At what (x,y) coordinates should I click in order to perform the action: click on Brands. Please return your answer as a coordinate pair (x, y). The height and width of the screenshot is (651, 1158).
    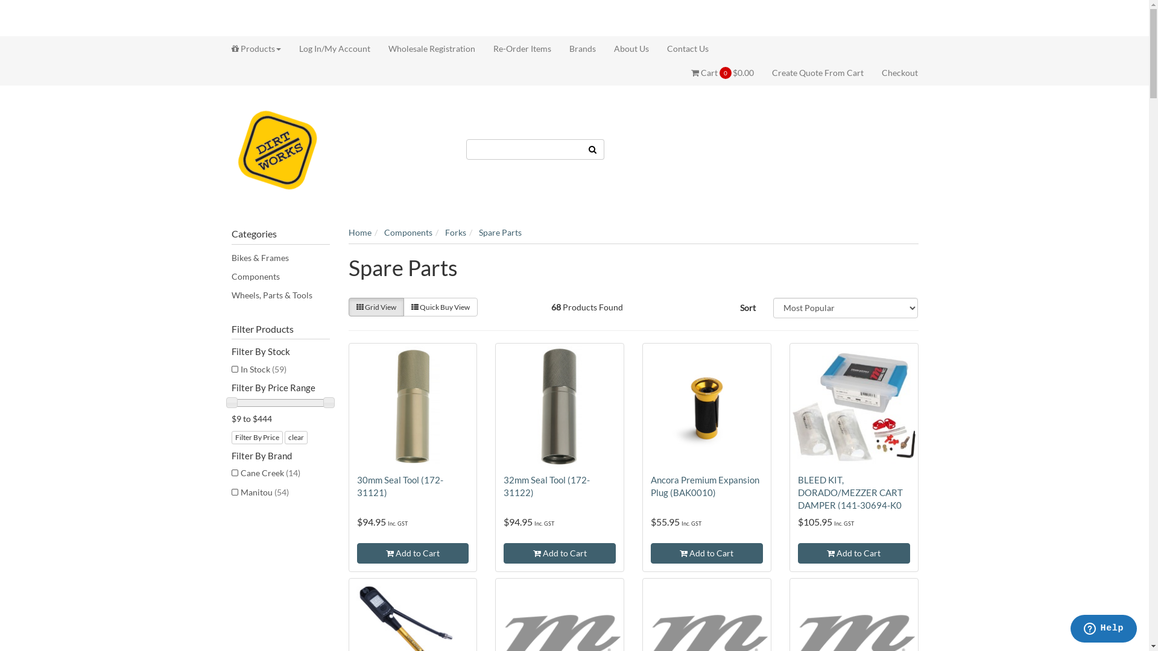
    Looking at the image, I should click on (582, 49).